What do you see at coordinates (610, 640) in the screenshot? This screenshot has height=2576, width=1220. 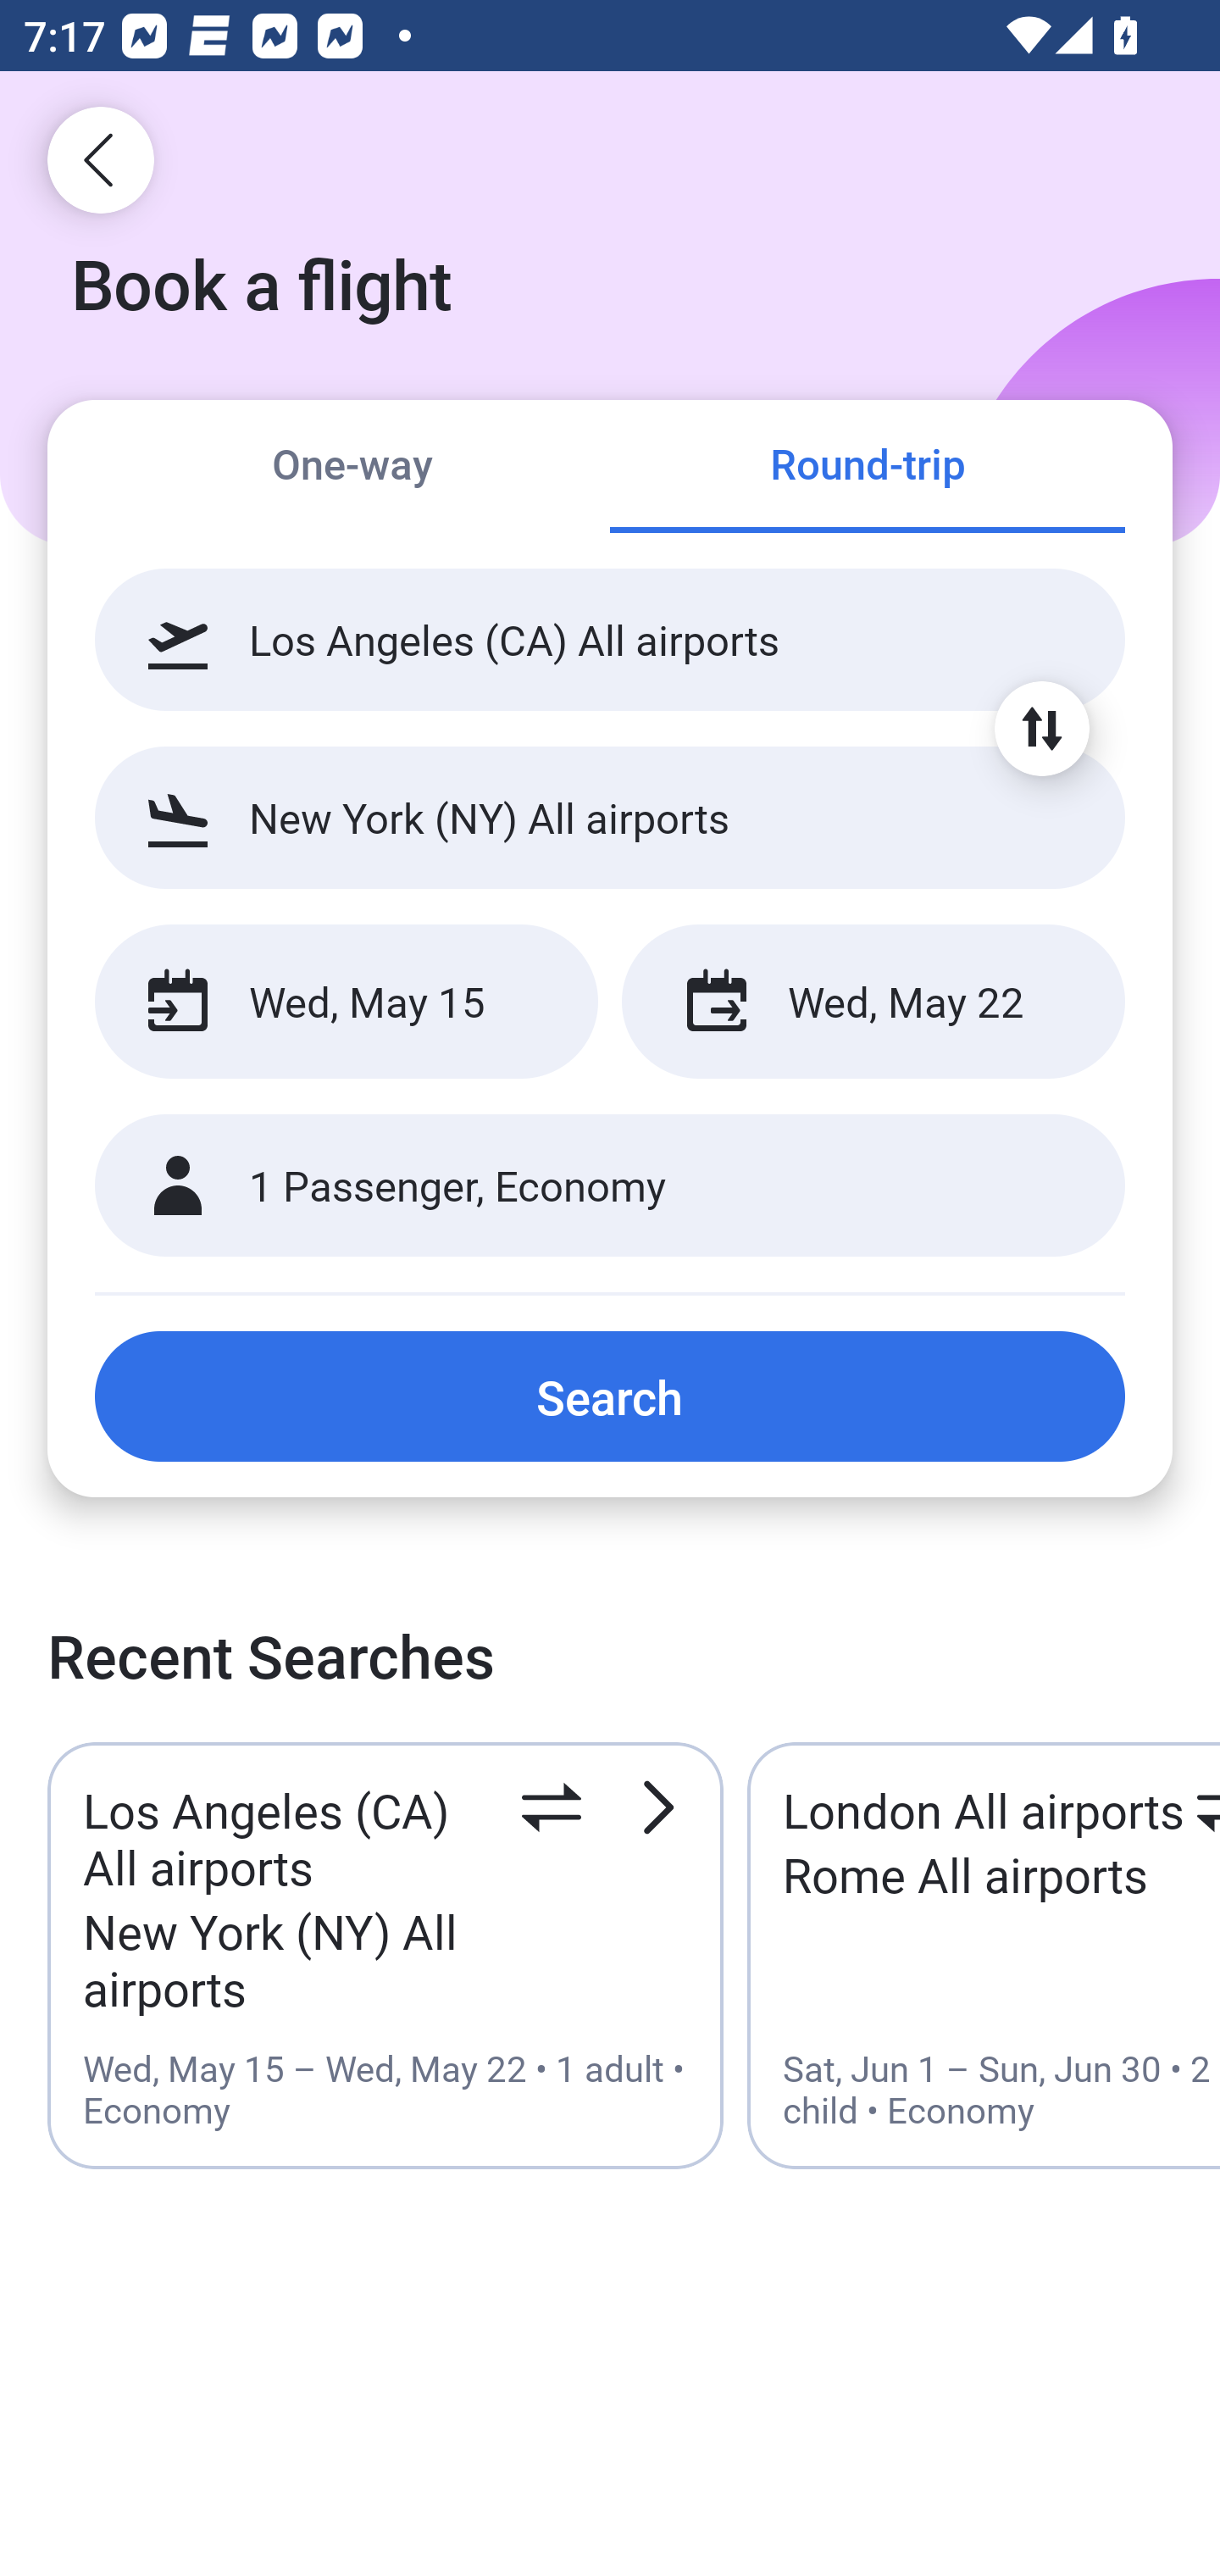 I see `Los Angeles (CA) All airports` at bounding box center [610, 640].